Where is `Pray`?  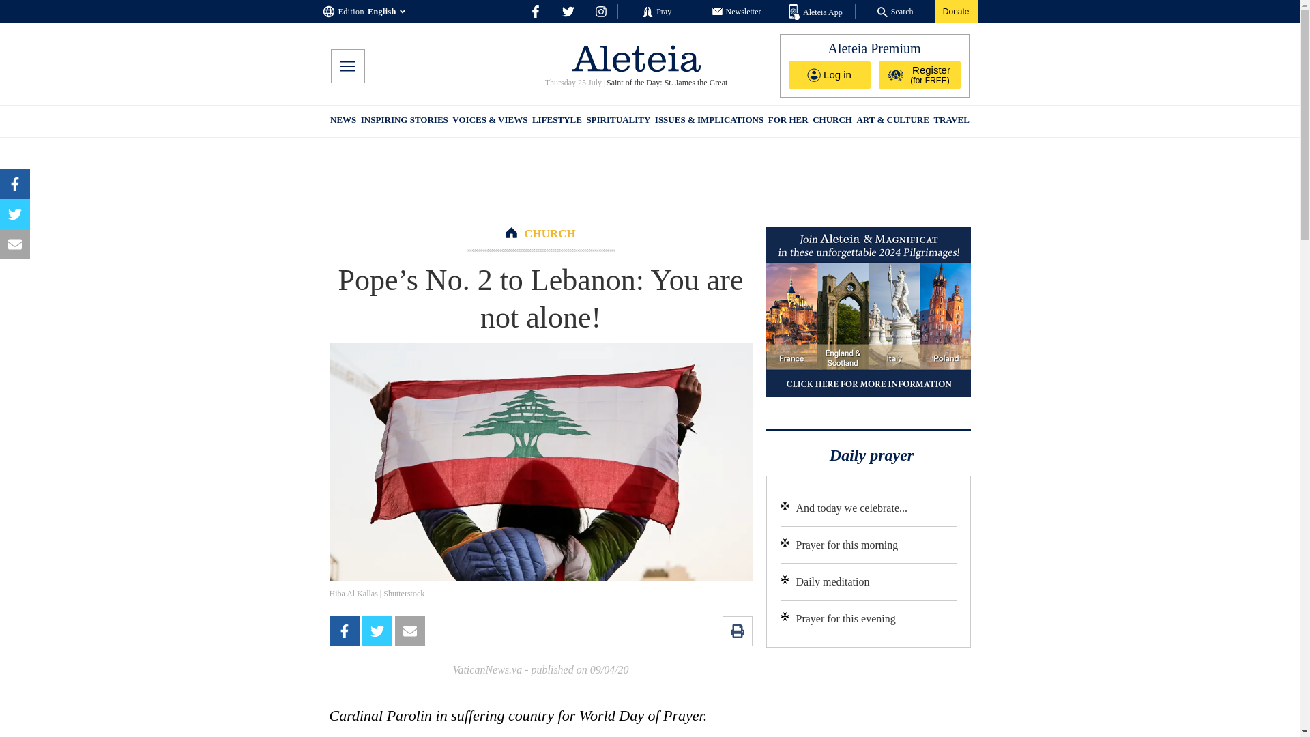
Pray is located at coordinates (656, 11).